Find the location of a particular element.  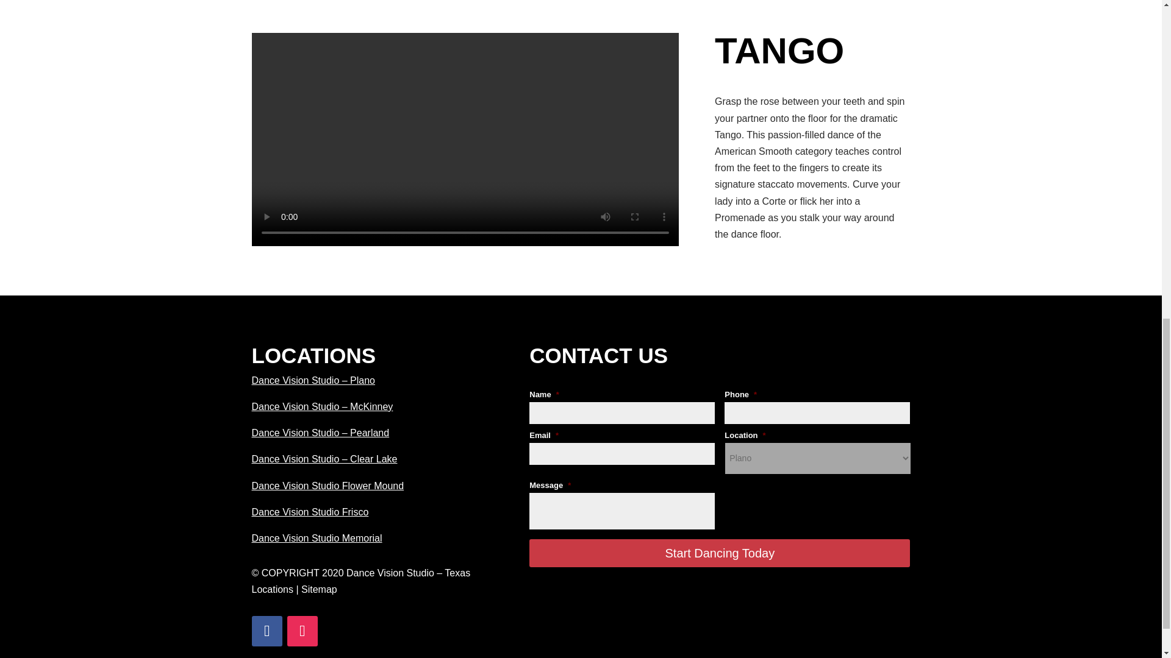

Follow on Instagram is located at coordinates (302, 631).